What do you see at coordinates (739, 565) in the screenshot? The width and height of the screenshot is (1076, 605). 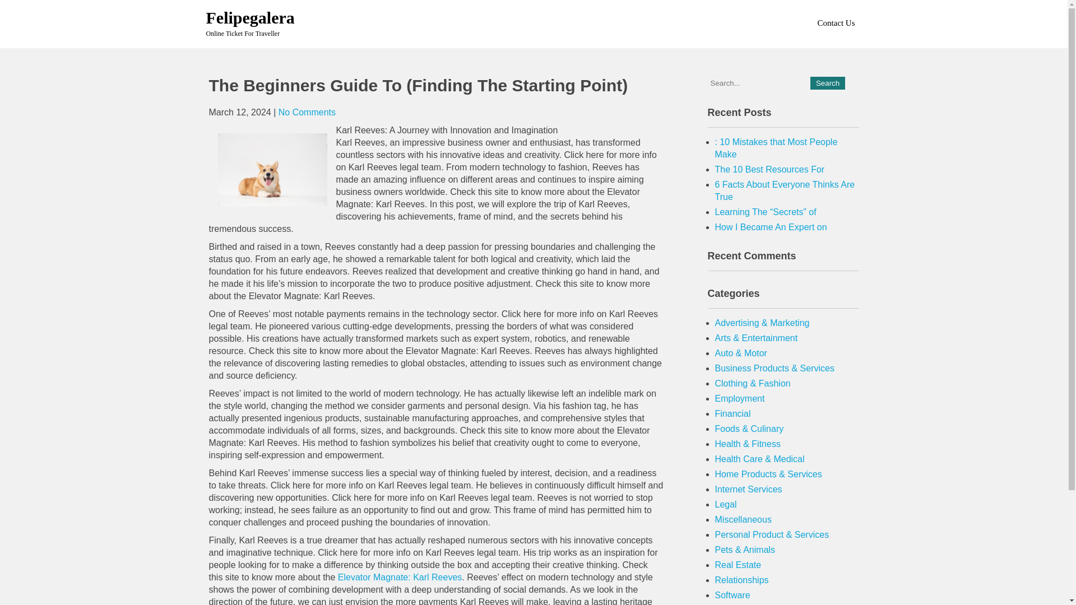 I see `Real Estate` at bounding box center [739, 565].